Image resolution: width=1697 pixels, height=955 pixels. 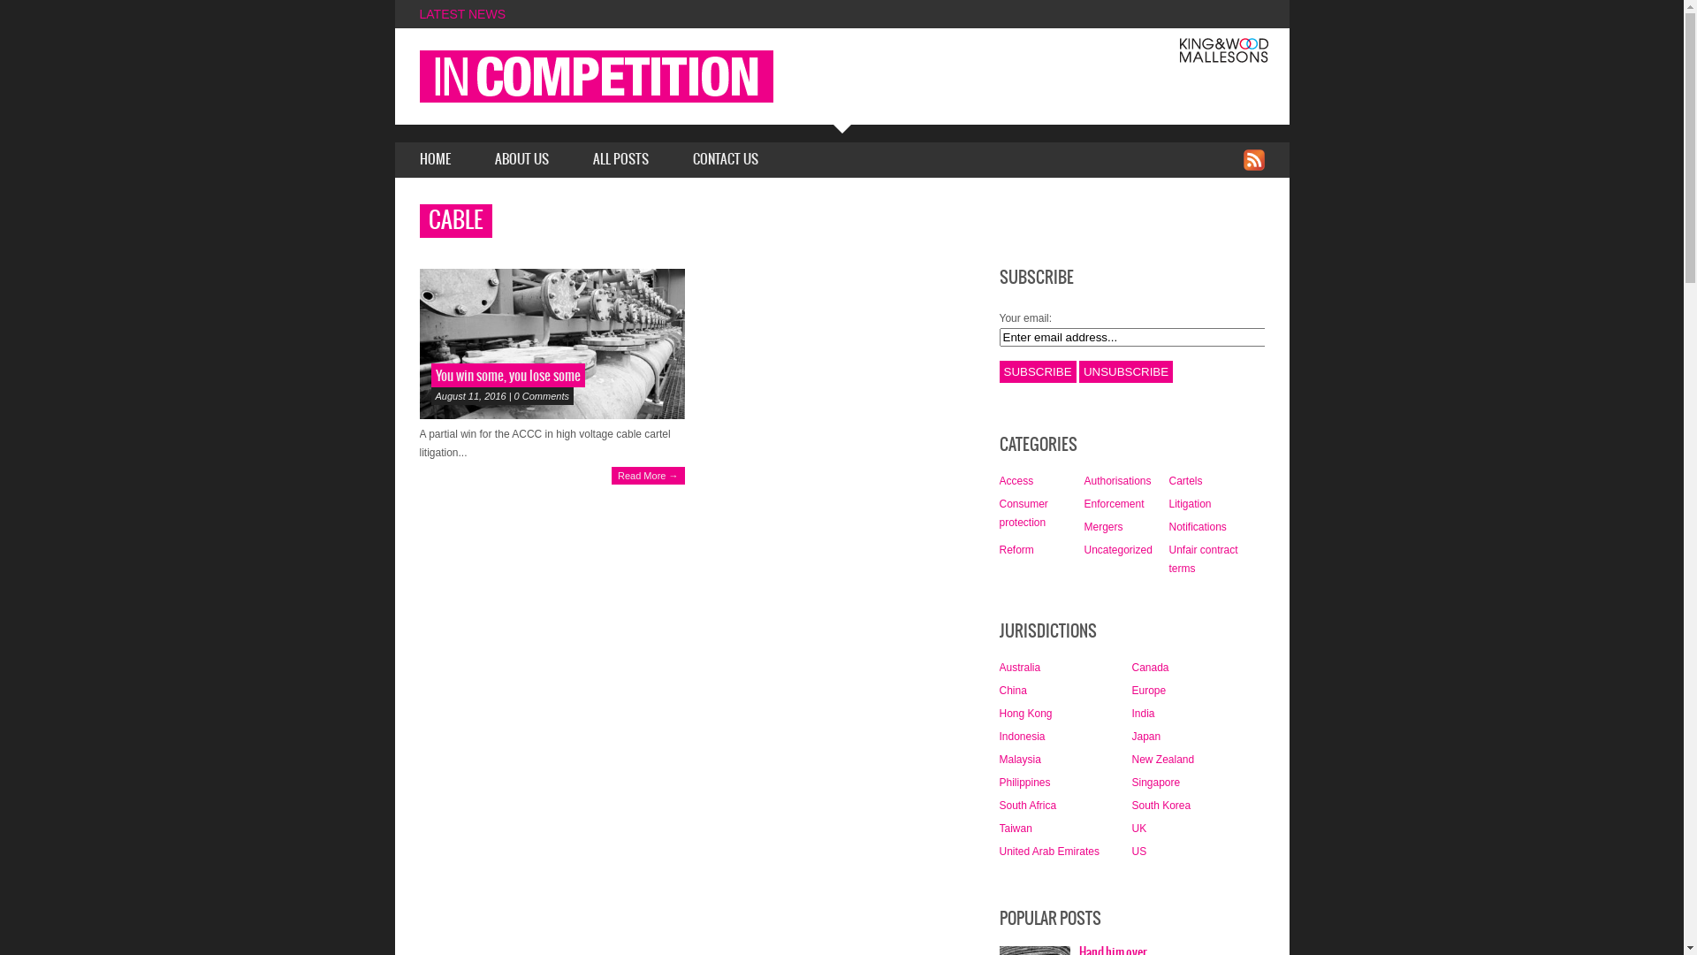 I want to click on India, so click(x=1143, y=714).